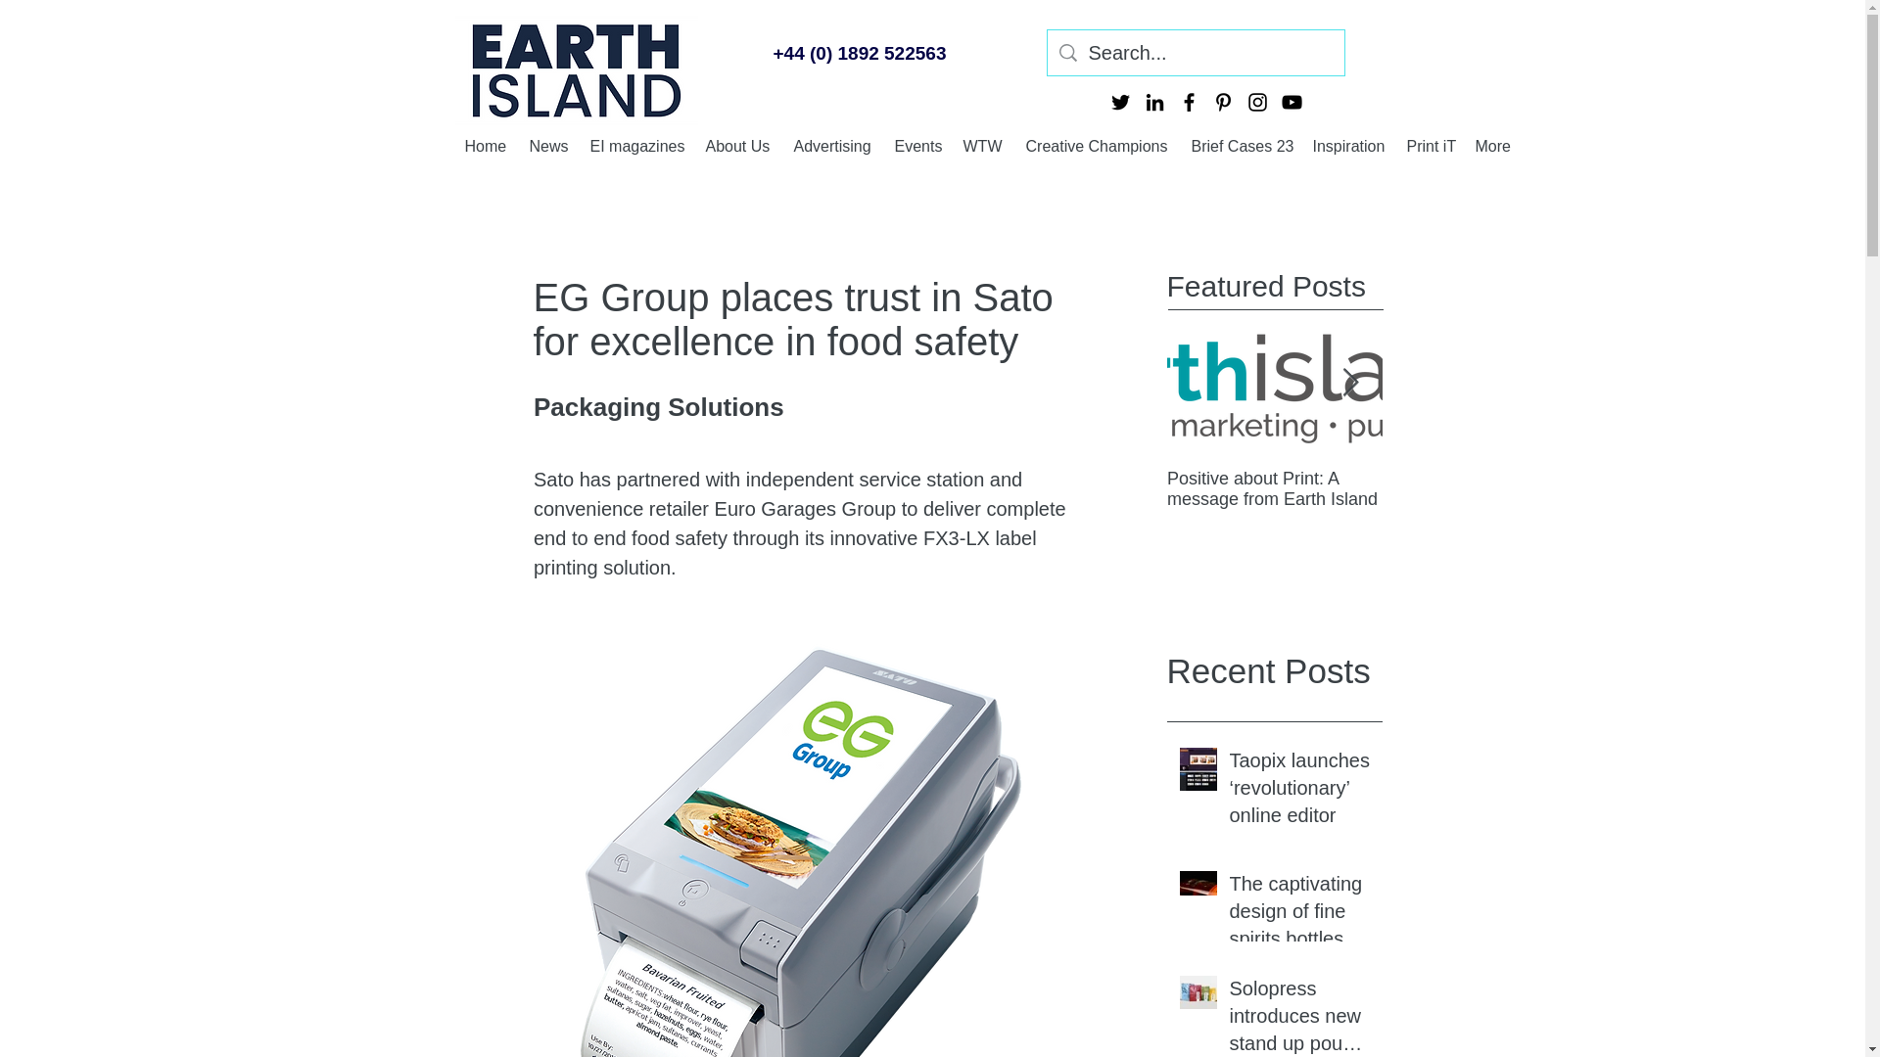 The image size is (1880, 1057). Describe the element at coordinates (985, 145) in the screenshot. I see `WTW` at that location.